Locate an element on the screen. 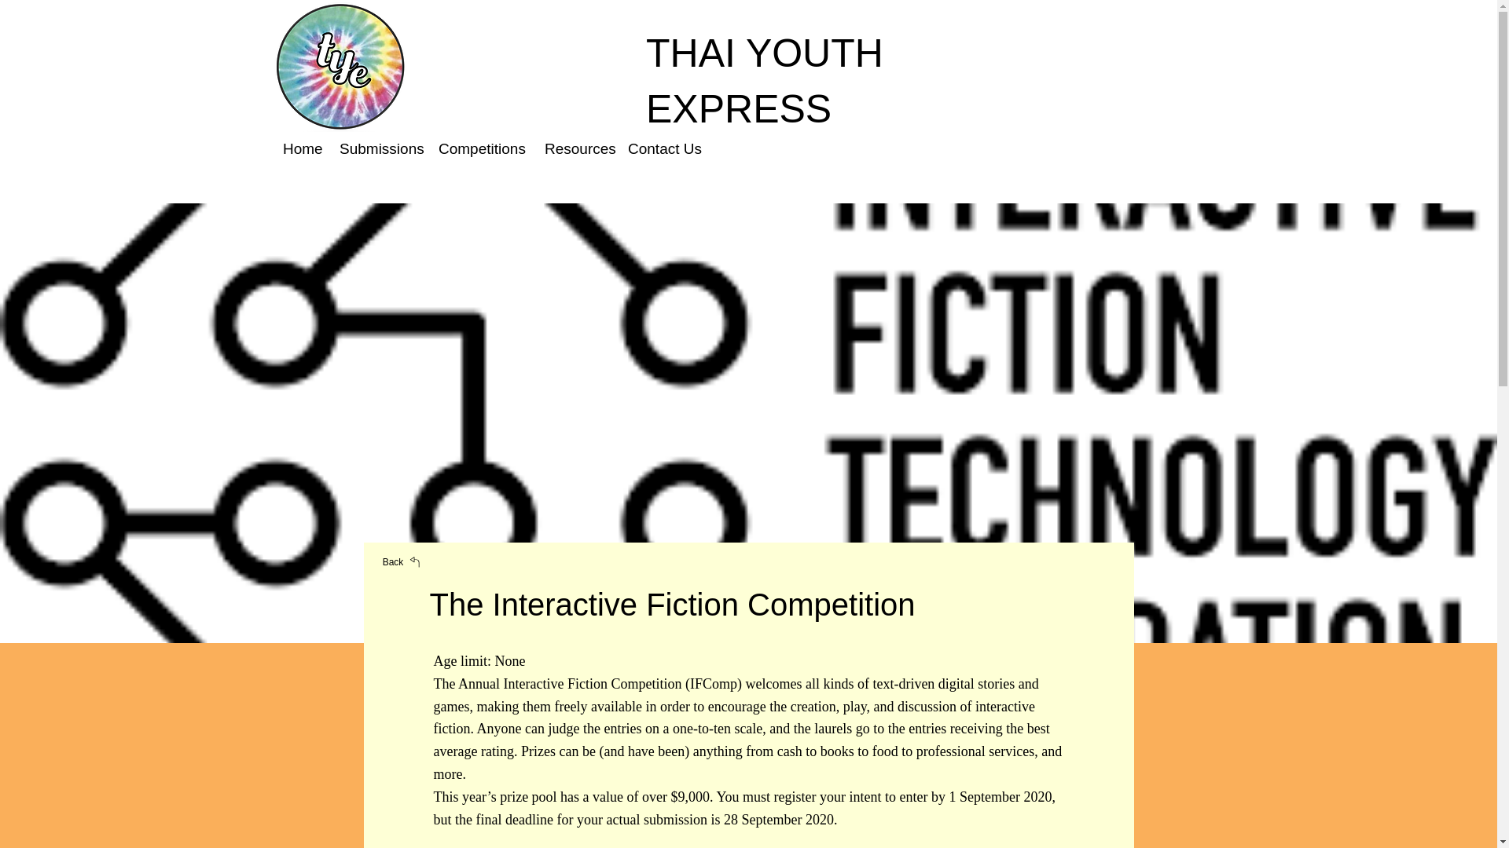  THAI YOUTH EXPRESS is located at coordinates (764, 81).